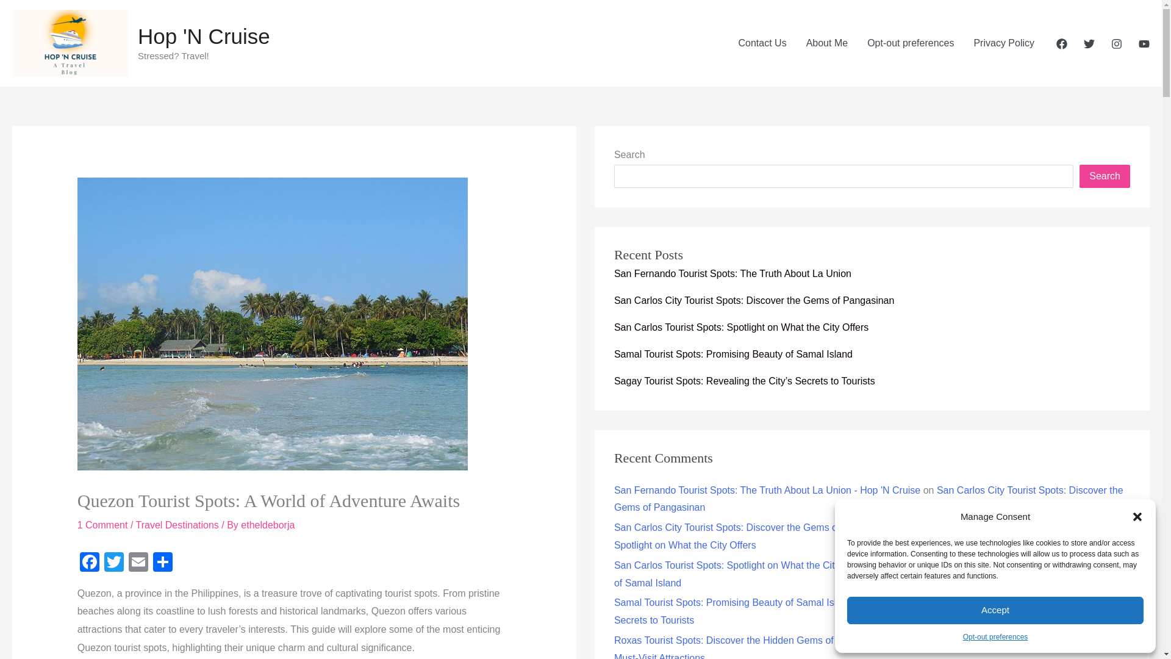 The image size is (1171, 659). What do you see at coordinates (995, 637) in the screenshot?
I see `Opt-out preferences` at bounding box center [995, 637].